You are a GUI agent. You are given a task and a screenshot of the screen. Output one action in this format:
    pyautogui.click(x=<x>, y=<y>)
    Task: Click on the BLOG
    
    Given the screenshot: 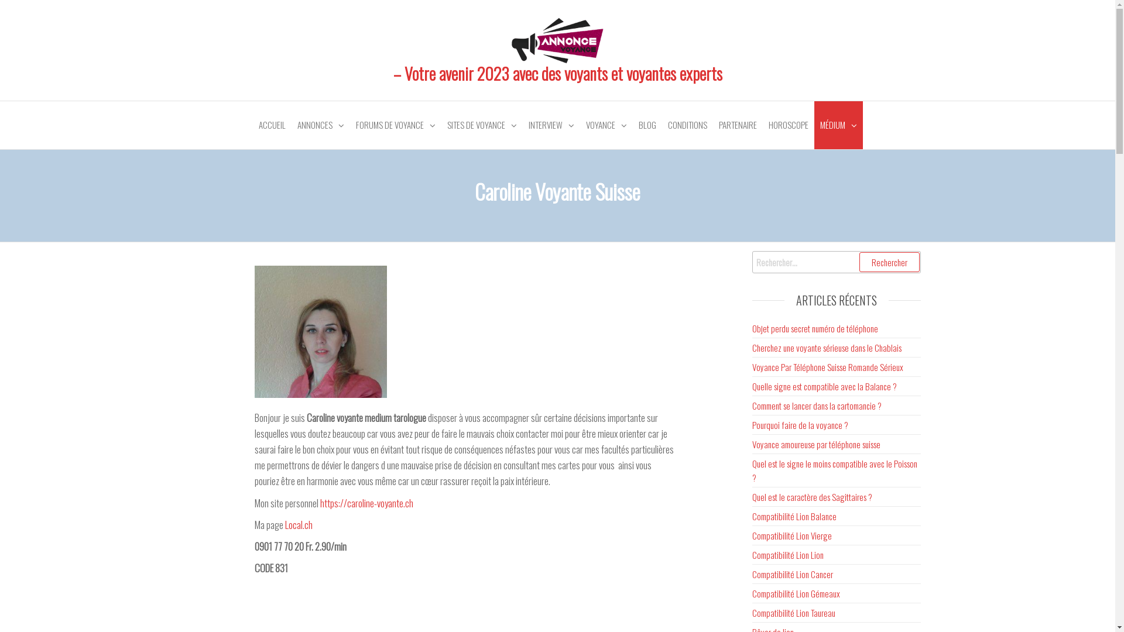 What is the action you would take?
    pyautogui.click(x=647, y=125)
    